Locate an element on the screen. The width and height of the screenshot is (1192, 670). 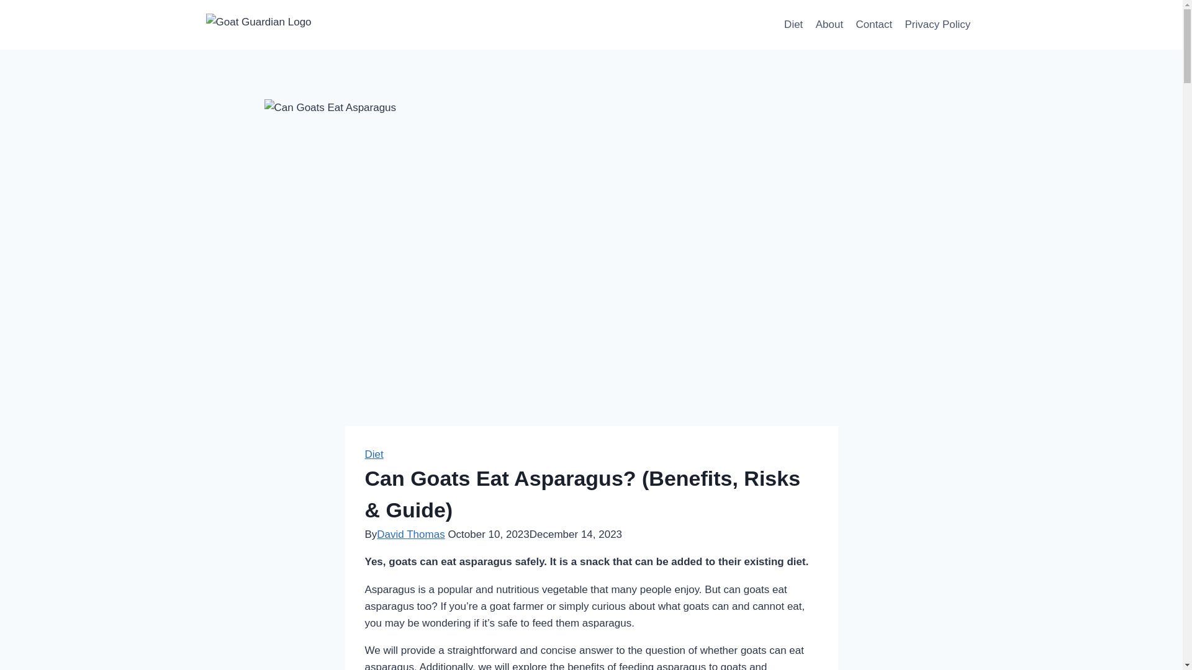
Contact is located at coordinates (874, 25).